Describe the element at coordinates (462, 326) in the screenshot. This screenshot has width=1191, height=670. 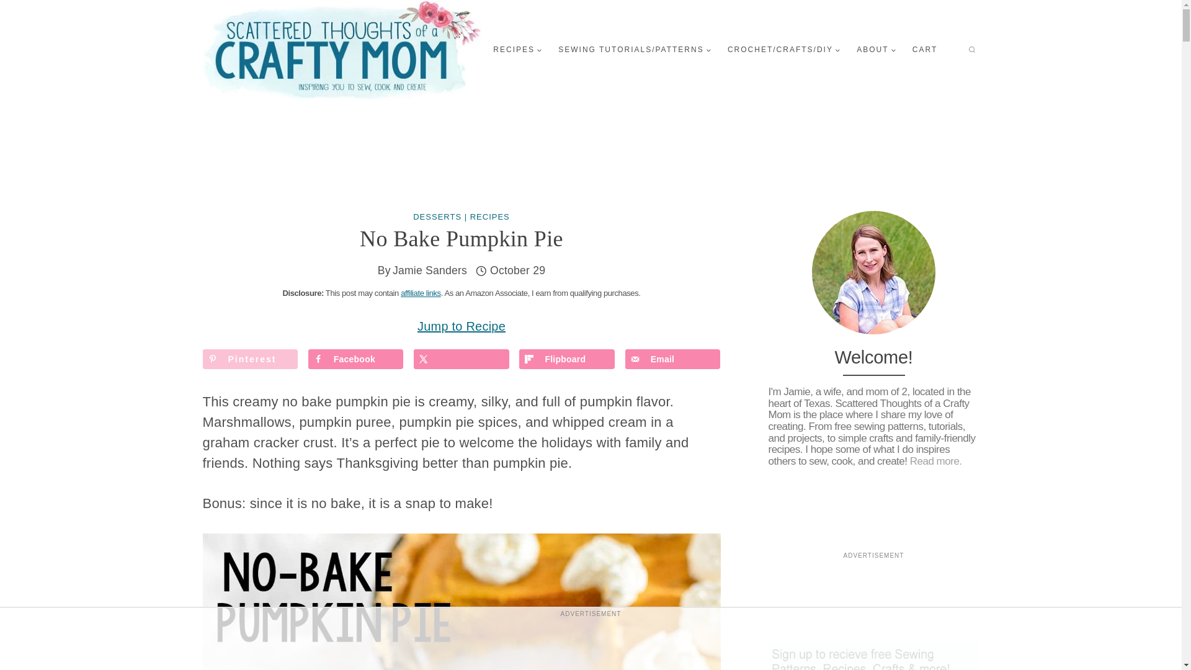
I see `Jump to Recipe` at that location.